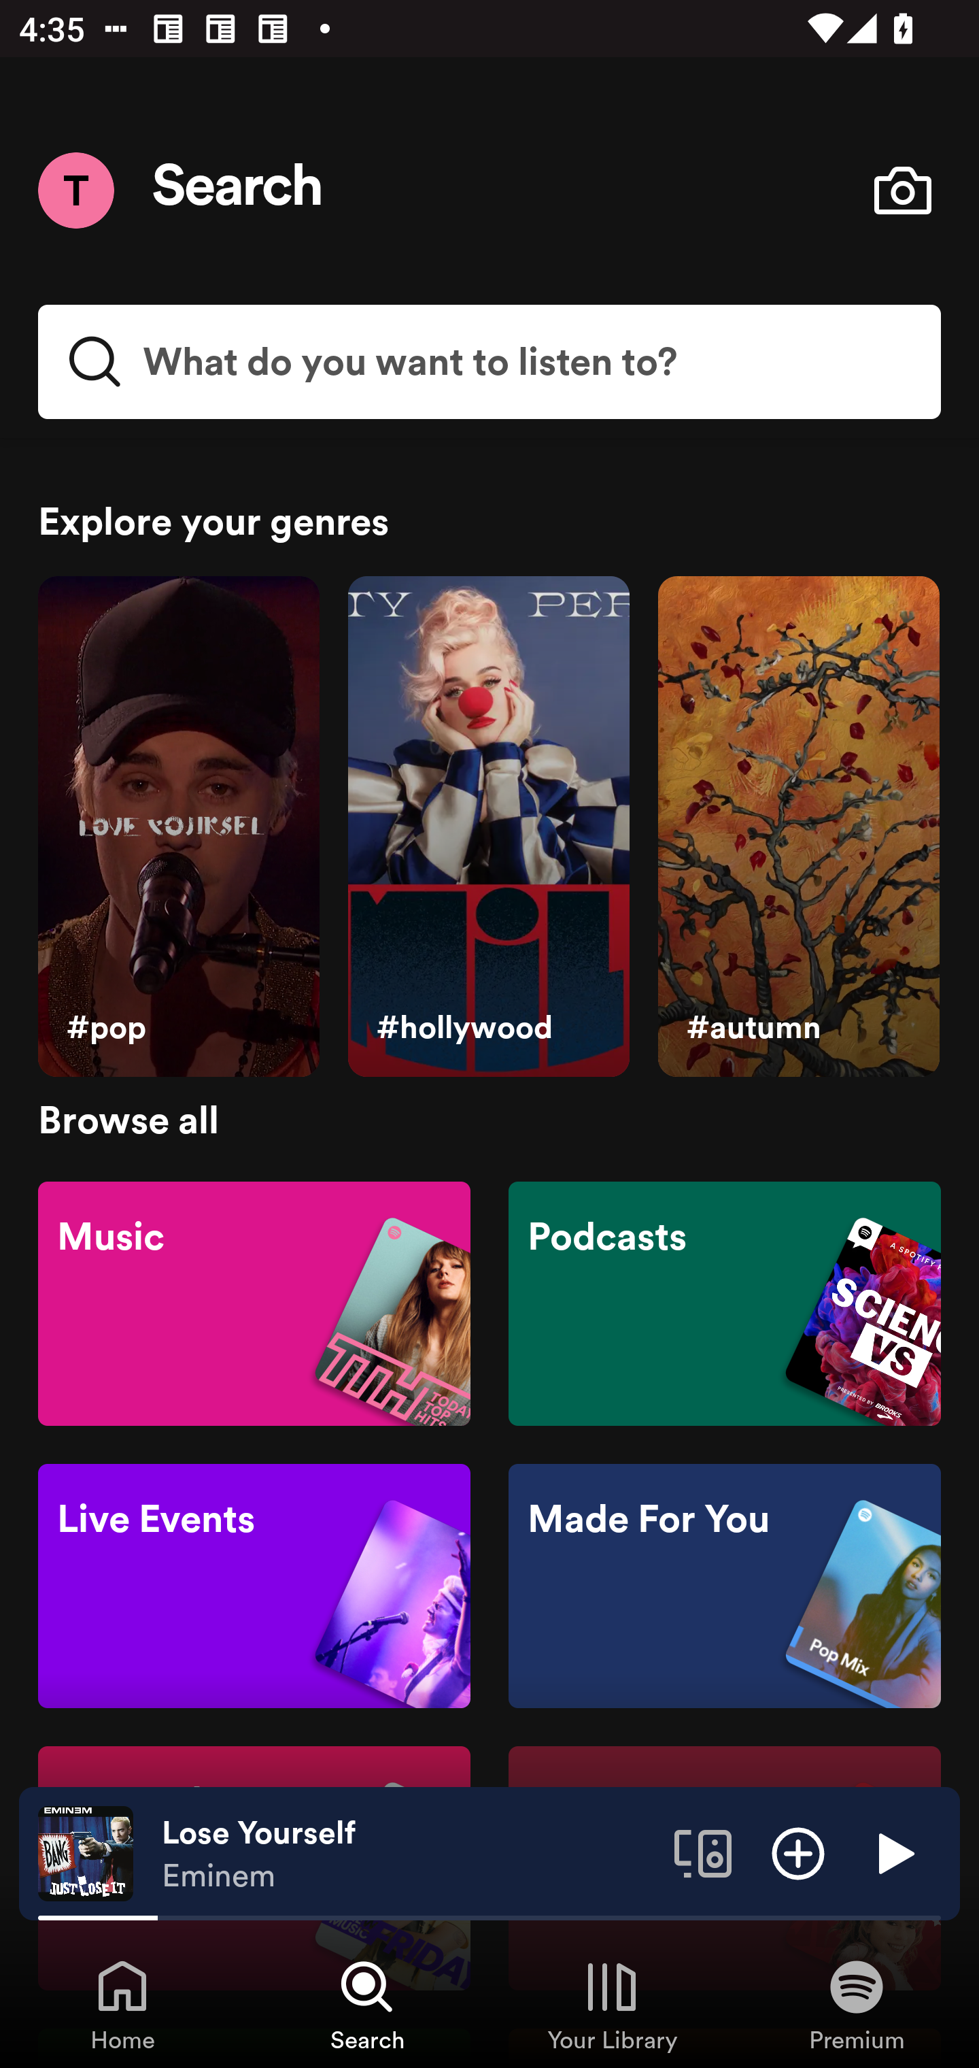  What do you see at coordinates (902, 190) in the screenshot?
I see `Open camera` at bounding box center [902, 190].